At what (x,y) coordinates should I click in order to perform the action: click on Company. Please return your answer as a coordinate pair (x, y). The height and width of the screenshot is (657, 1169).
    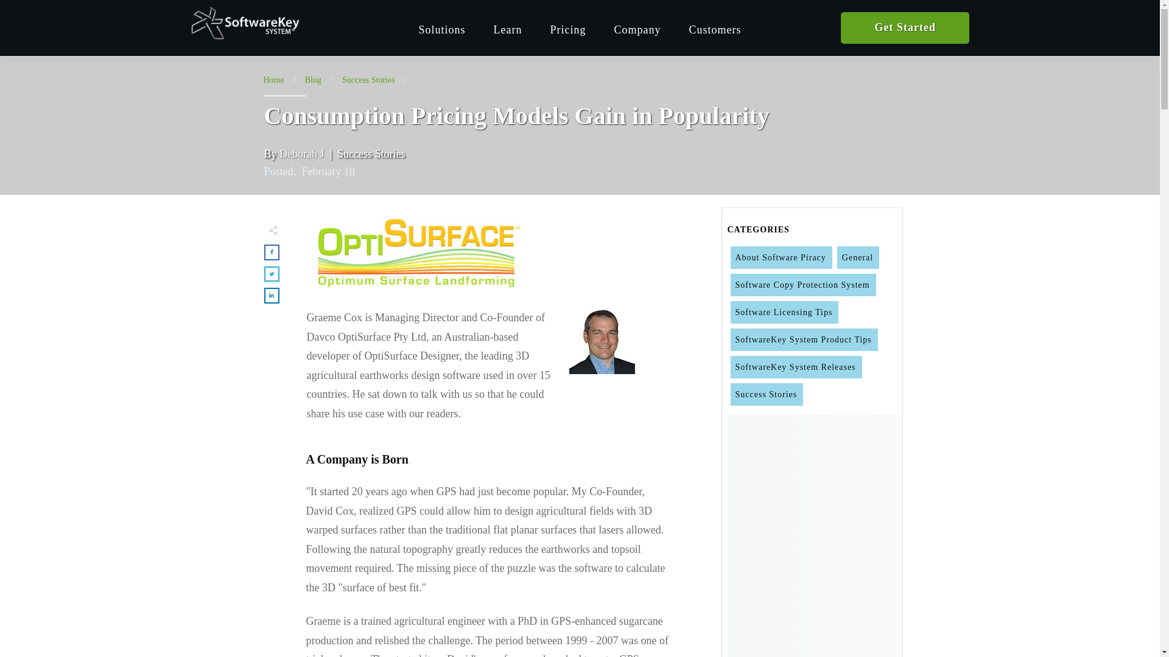
    Looking at the image, I should click on (637, 29).